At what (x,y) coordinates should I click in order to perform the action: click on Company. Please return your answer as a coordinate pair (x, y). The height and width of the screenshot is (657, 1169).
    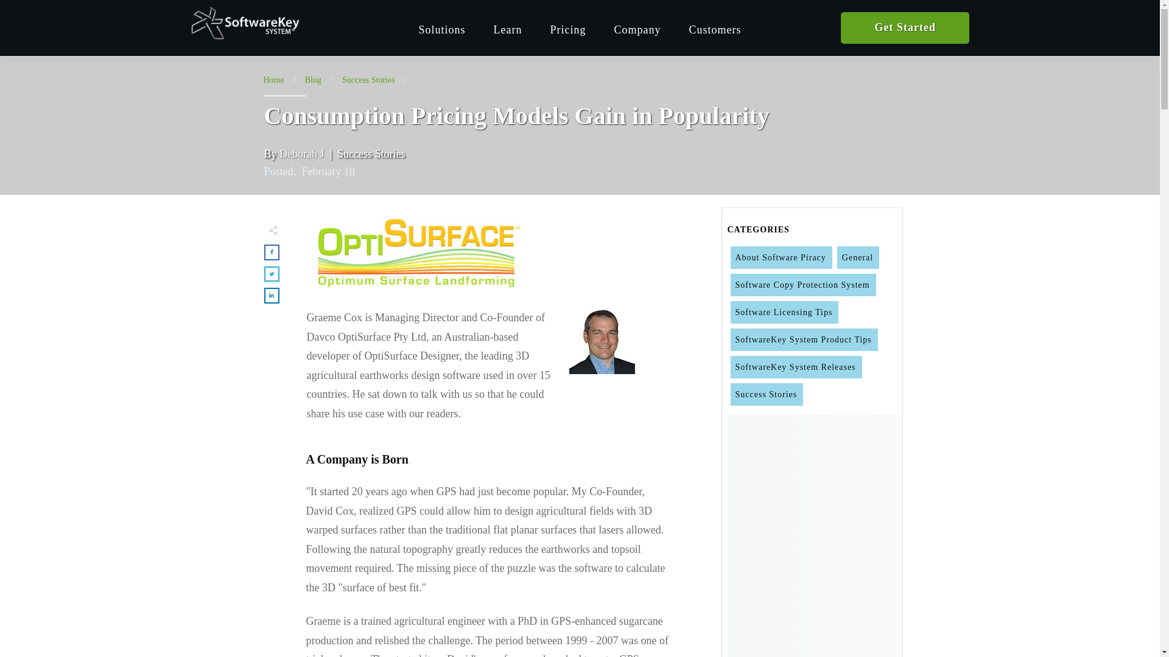
    Looking at the image, I should click on (637, 29).